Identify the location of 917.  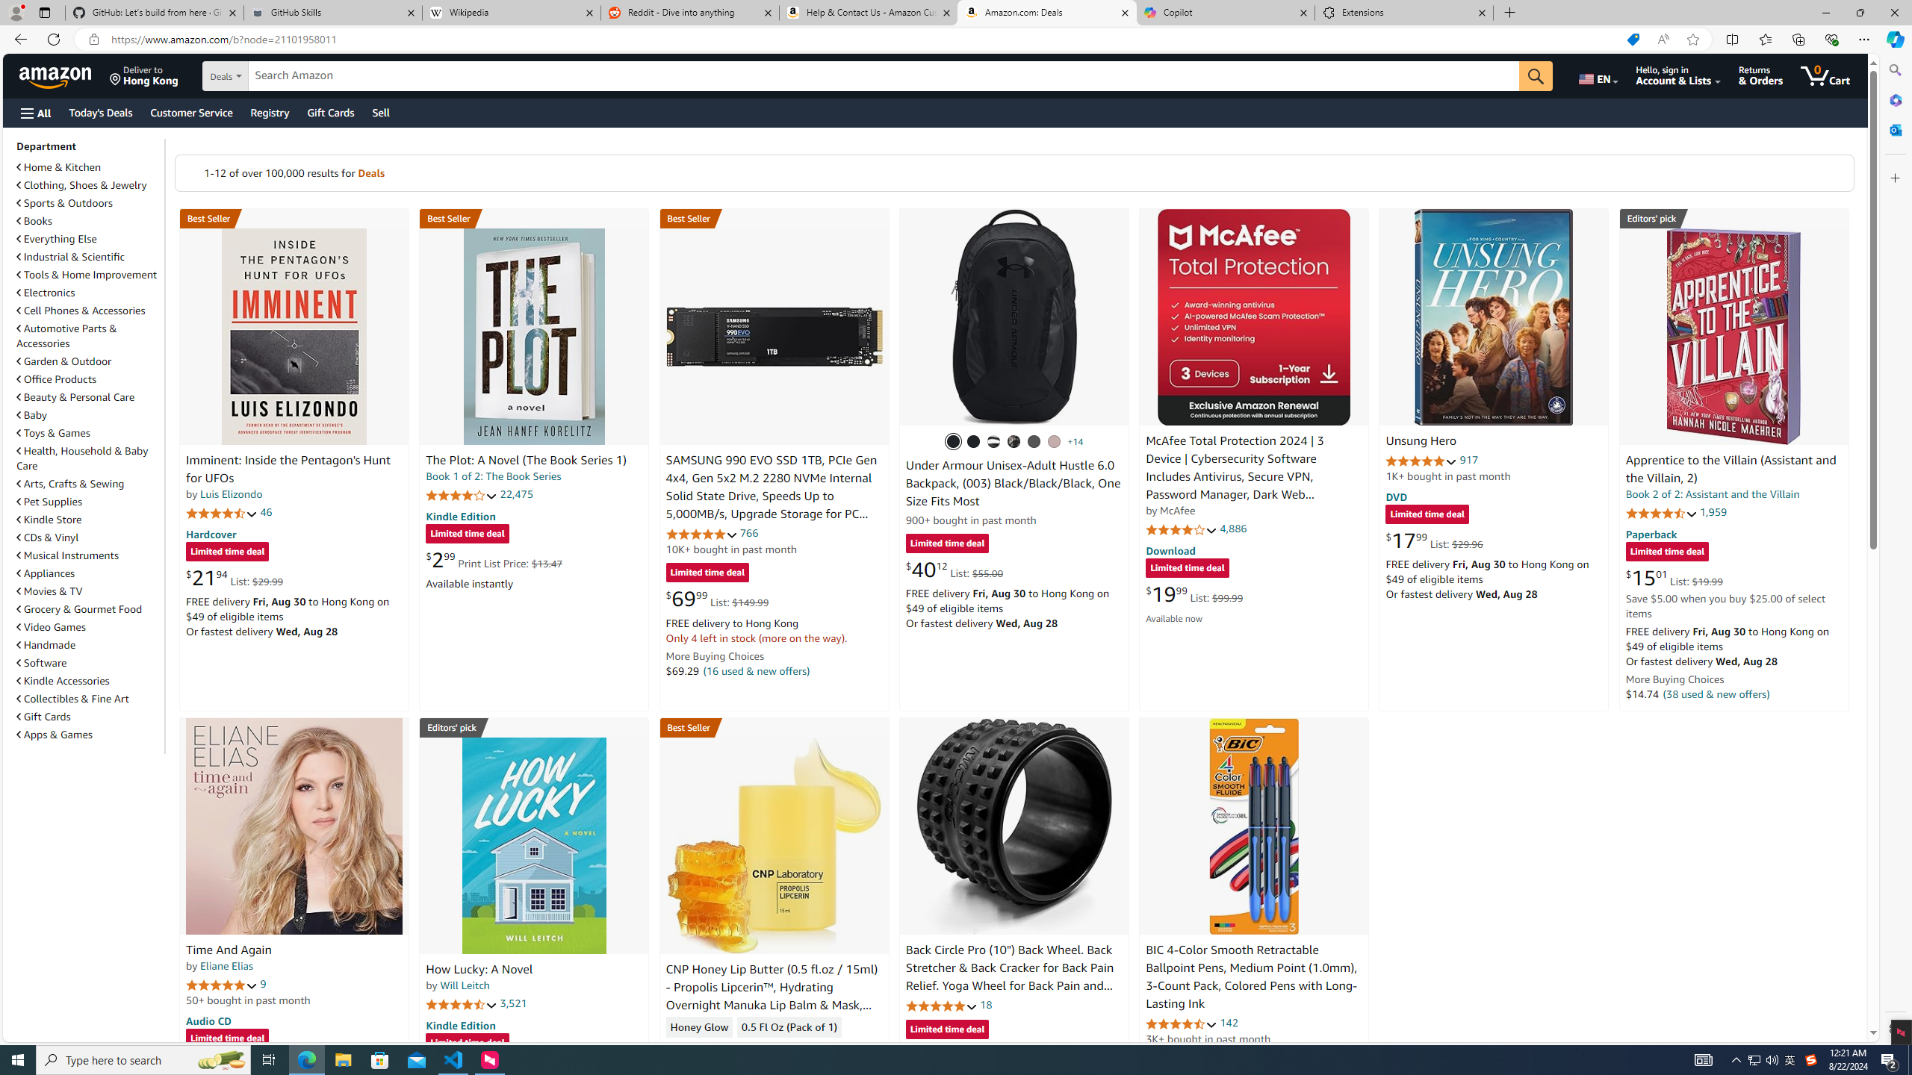
(1468, 460).